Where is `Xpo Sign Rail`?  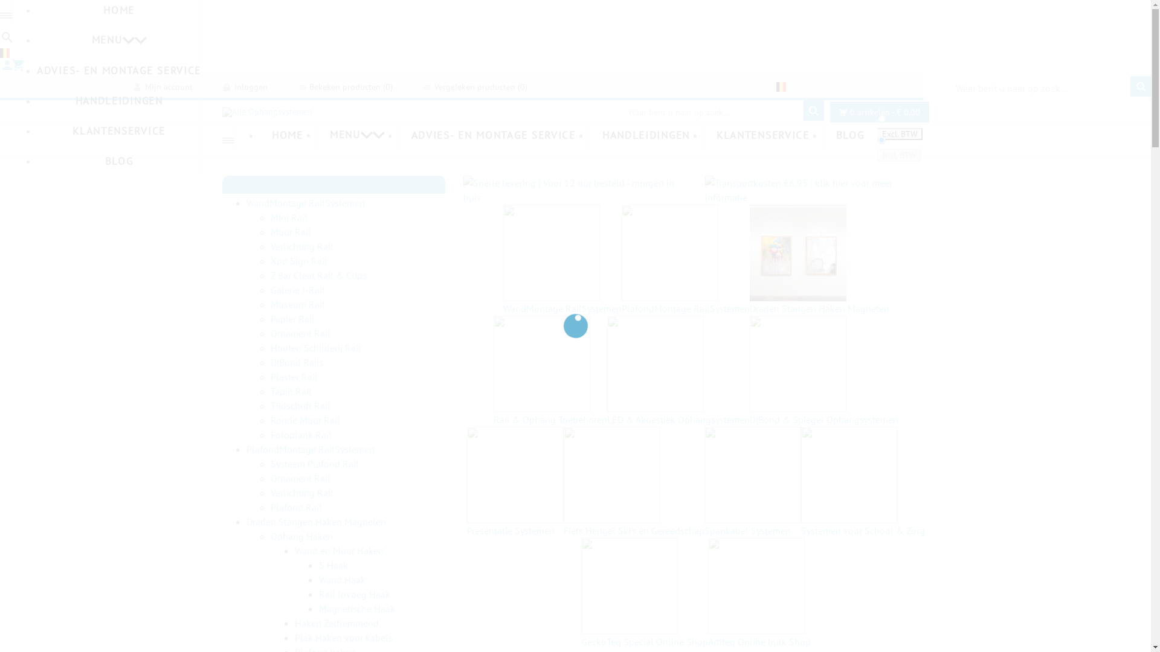 Xpo Sign Rail is located at coordinates (299, 261).